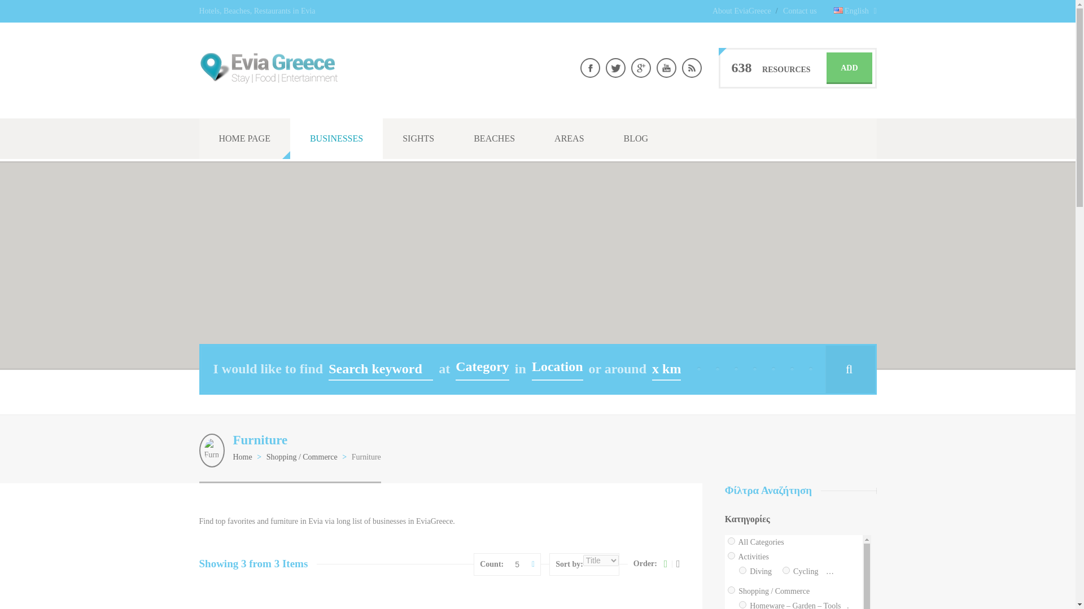 The image size is (1084, 609). Describe the element at coordinates (993, 604) in the screenshot. I see `521` at that location.